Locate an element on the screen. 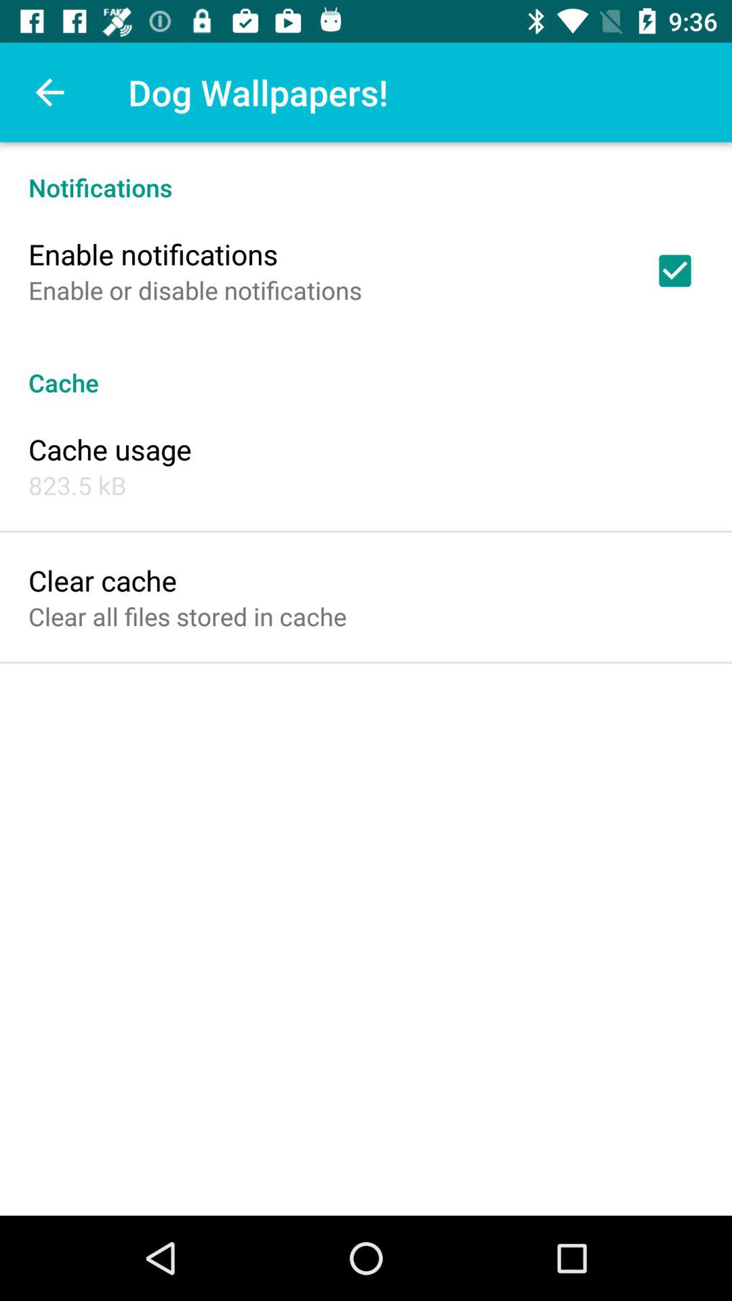  turn off the item below the cache item is located at coordinates (110, 449).